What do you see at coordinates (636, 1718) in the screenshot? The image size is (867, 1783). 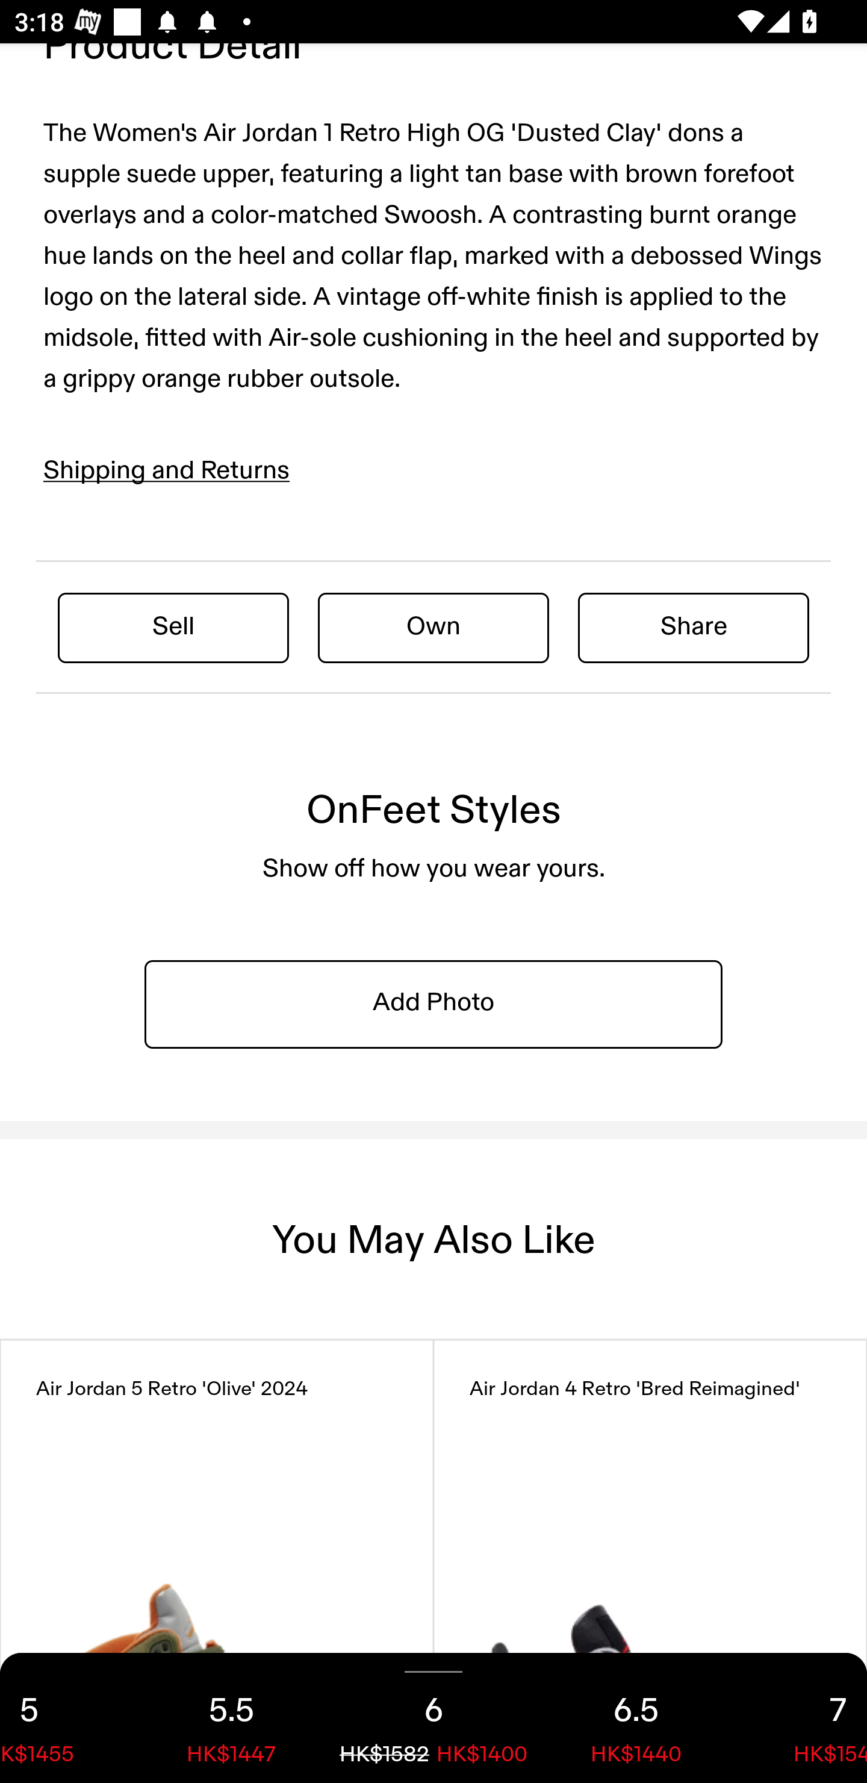 I see `6.5 HK$1440` at bounding box center [636, 1718].